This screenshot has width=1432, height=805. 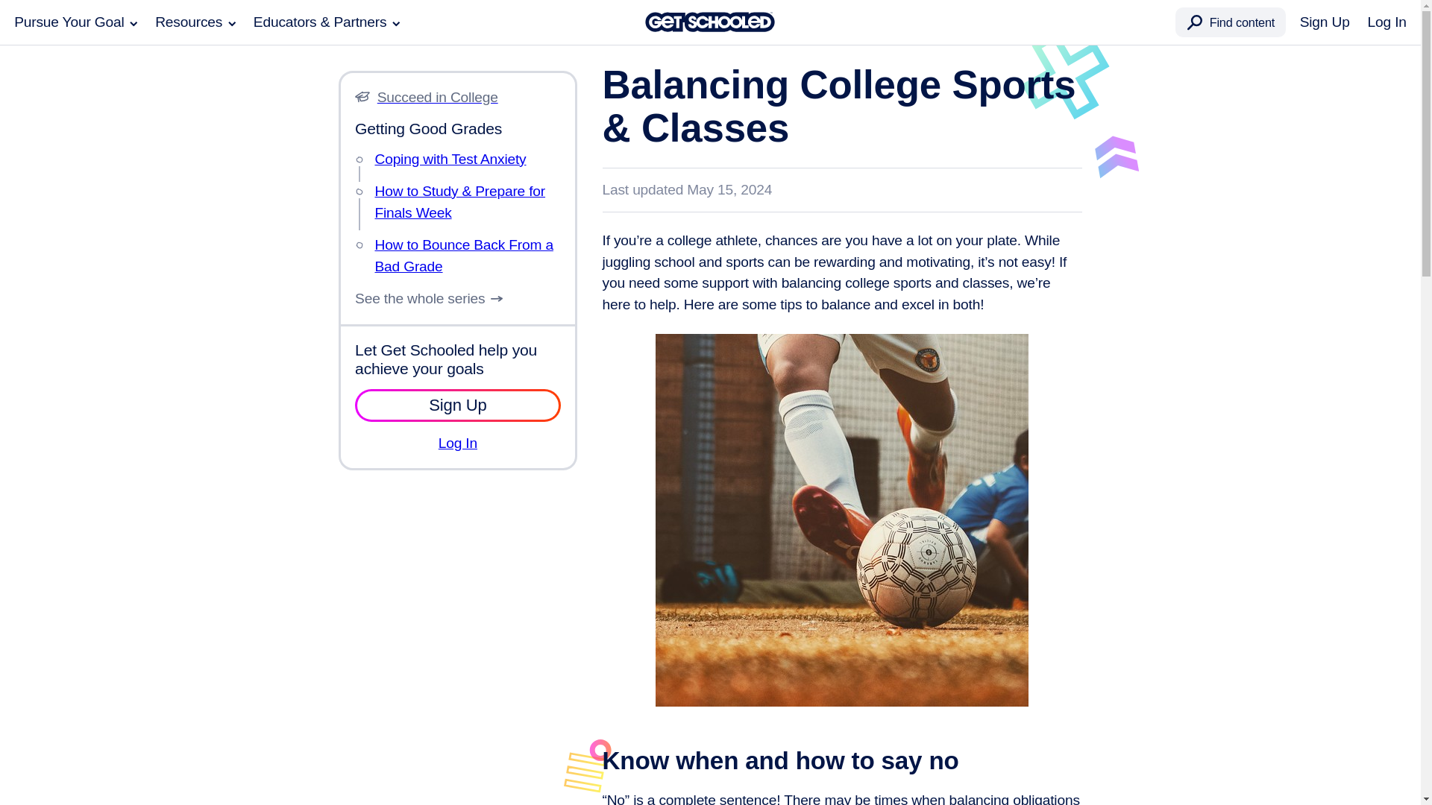 What do you see at coordinates (1387, 22) in the screenshot?
I see `Log In` at bounding box center [1387, 22].